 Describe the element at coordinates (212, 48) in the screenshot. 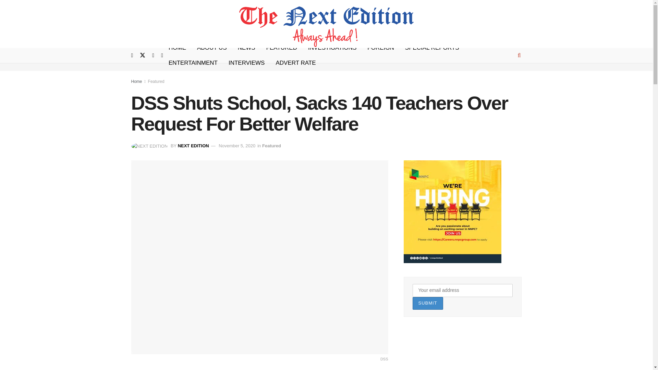

I see `ABOUT US` at that location.